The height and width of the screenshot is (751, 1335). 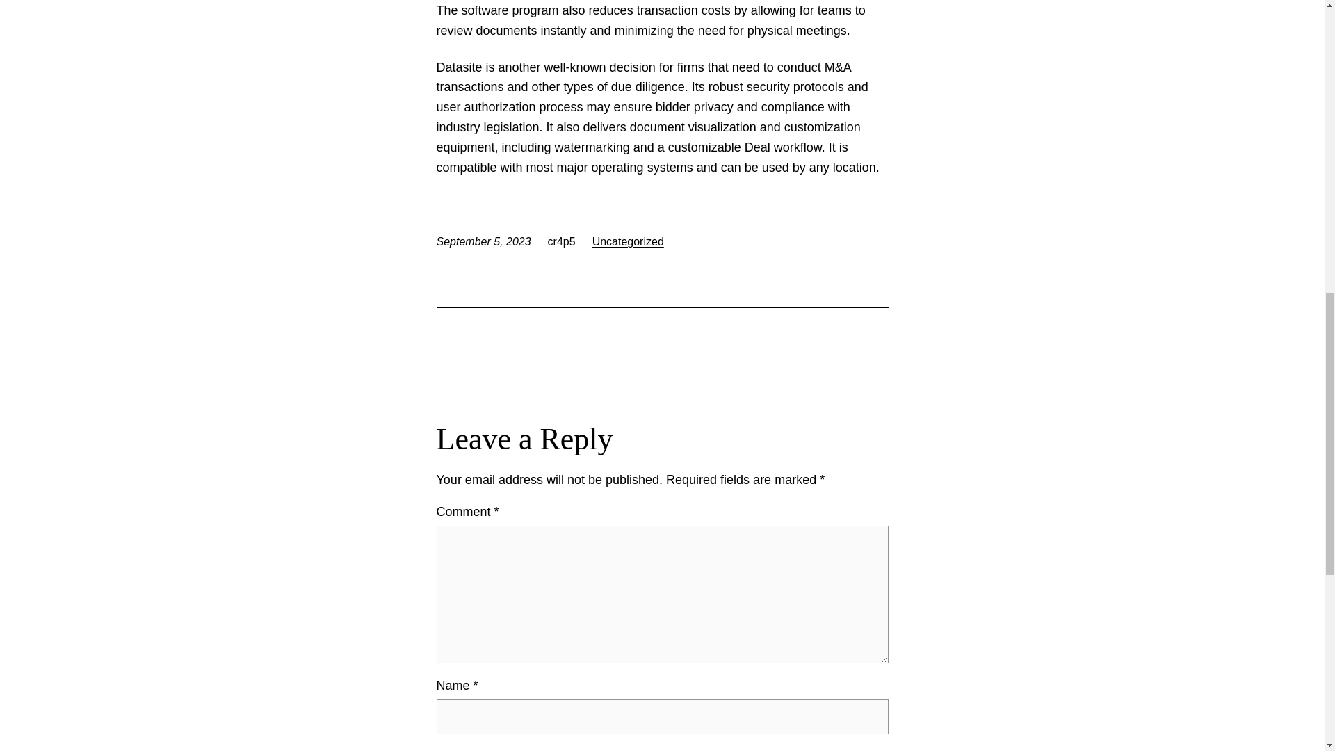 I want to click on Uncategorized, so click(x=628, y=242).